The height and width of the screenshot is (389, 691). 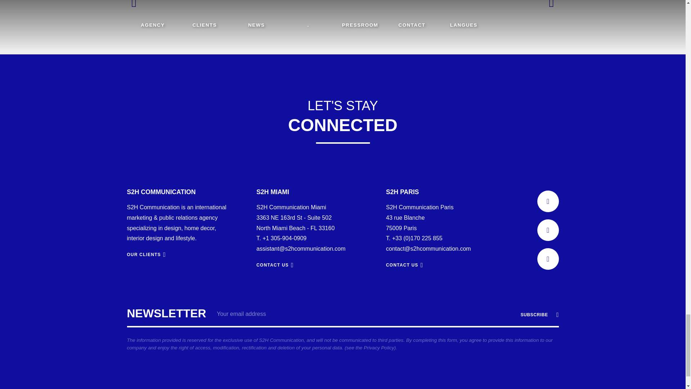 What do you see at coordinates (379, 348) in the screenshot?
I see `Privacy Policy` at bounding box center [379, 348].